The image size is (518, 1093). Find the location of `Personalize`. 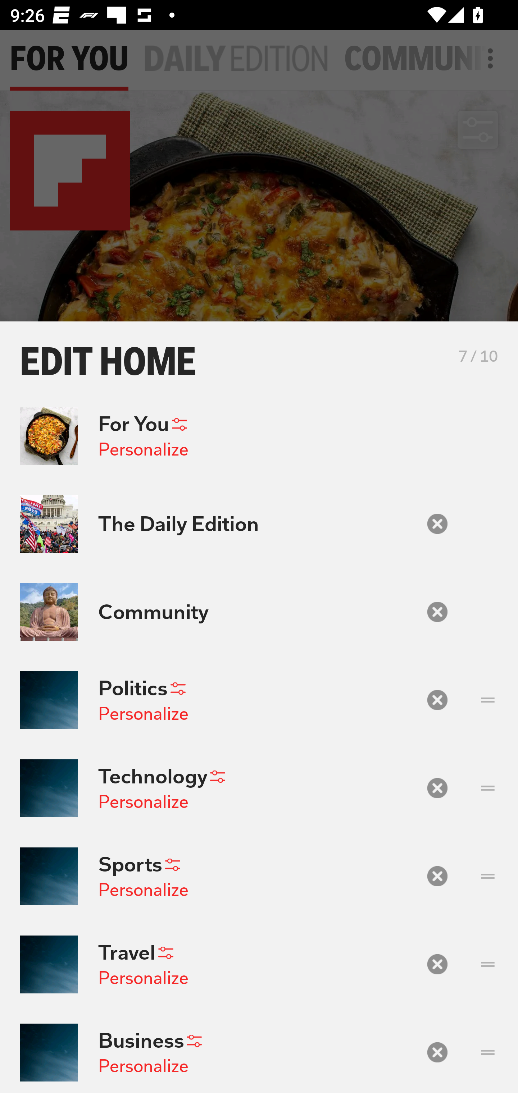

Personalize is located at coordinates (143, 890).